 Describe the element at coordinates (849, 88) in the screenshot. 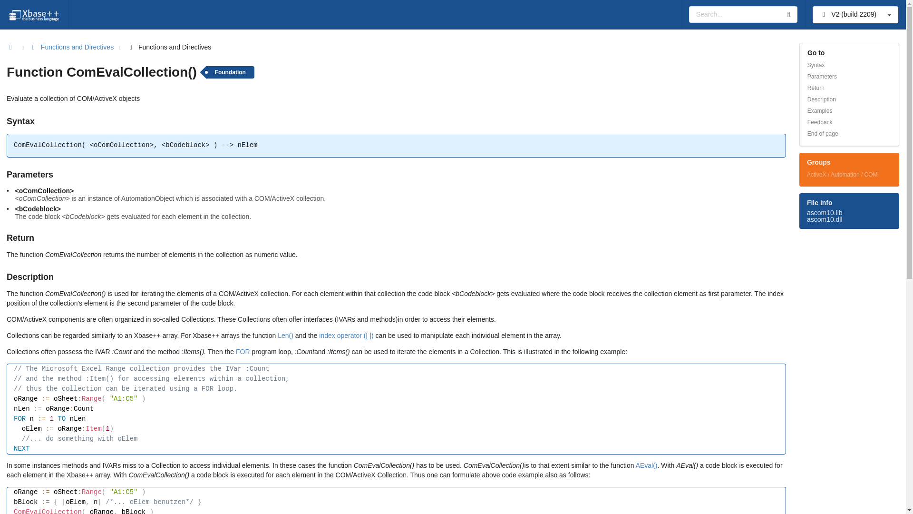

I see `Return` at that location.